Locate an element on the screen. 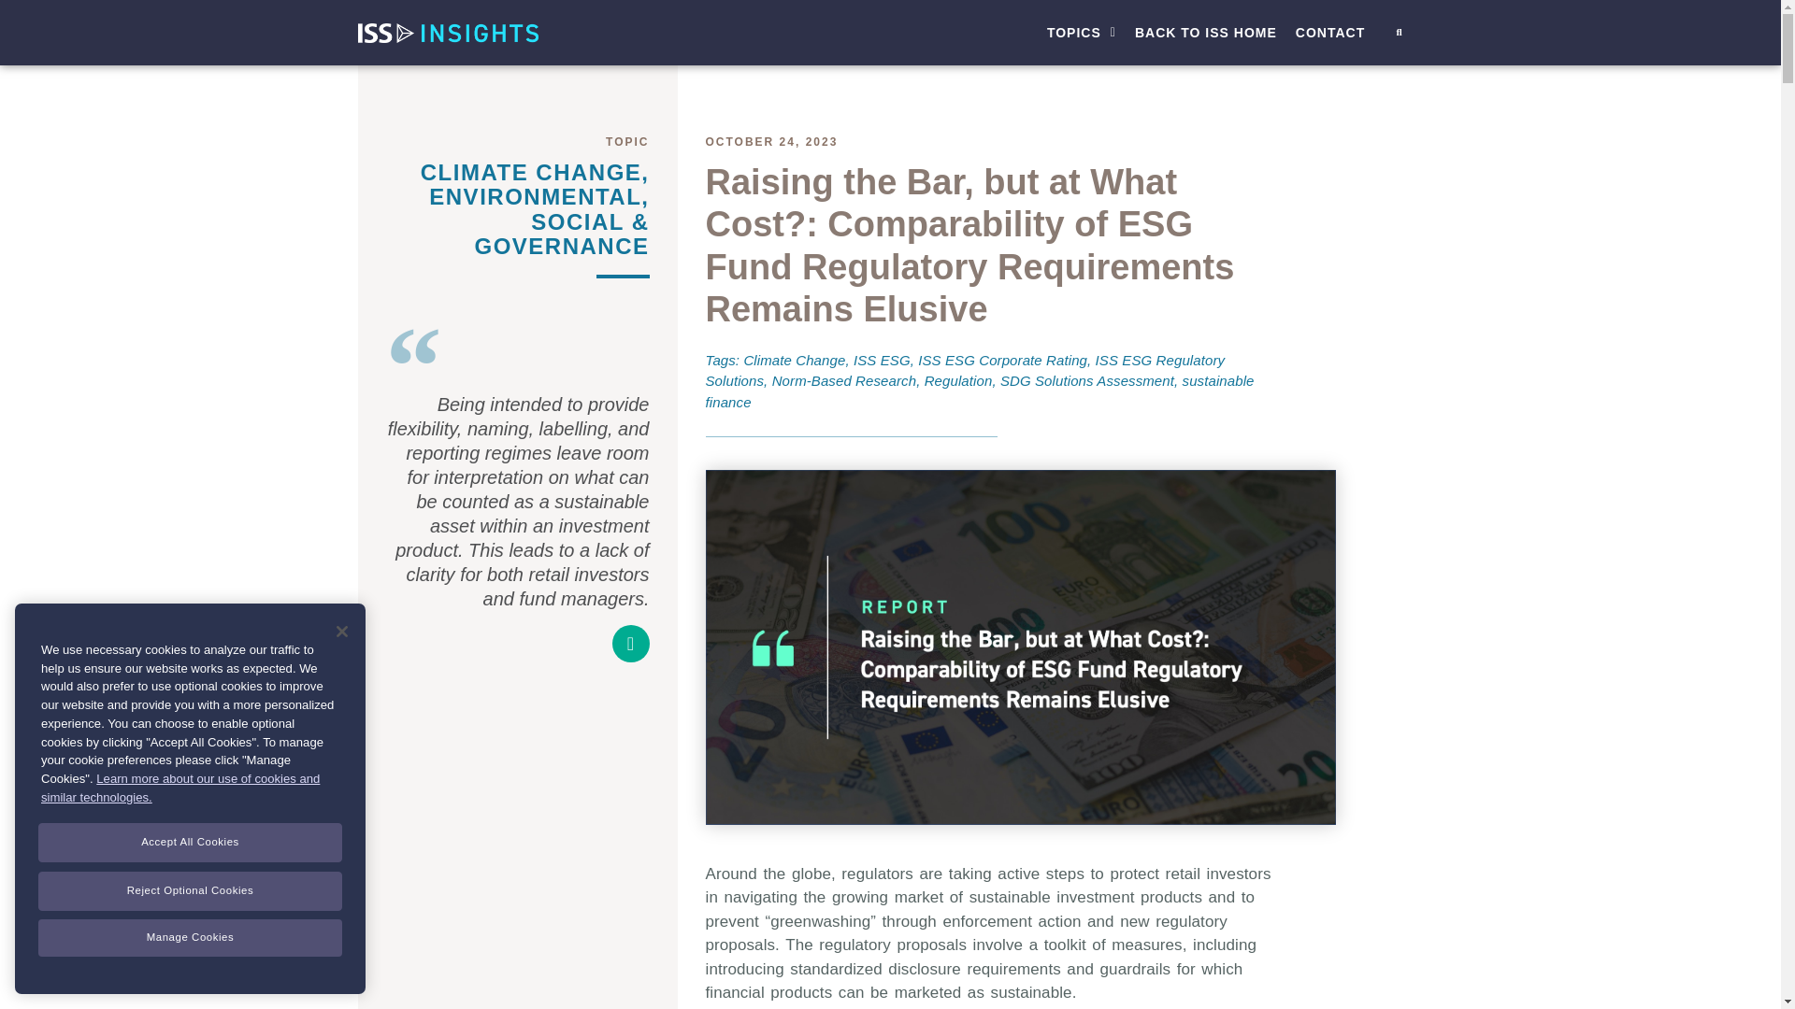 The width and height of the screenshot is (1795, 1009). BACK TO ISS HOME is located at coordinates (1206, 33).